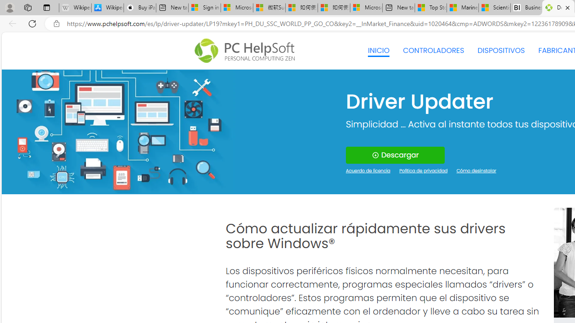 This screenshot has height=323, width=575. What do you see at coordinates (434, 50) in the screenshot?
I see `CONTROLADORES` at bounding box center [434, 50].